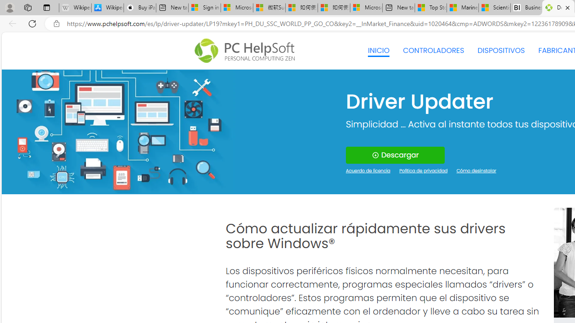 This screenshot has height=323, width=575. What do you see at coordinates (434, 50) in the screenshot?
I see `CONTROLADORES` at bounding box center [434, 50].